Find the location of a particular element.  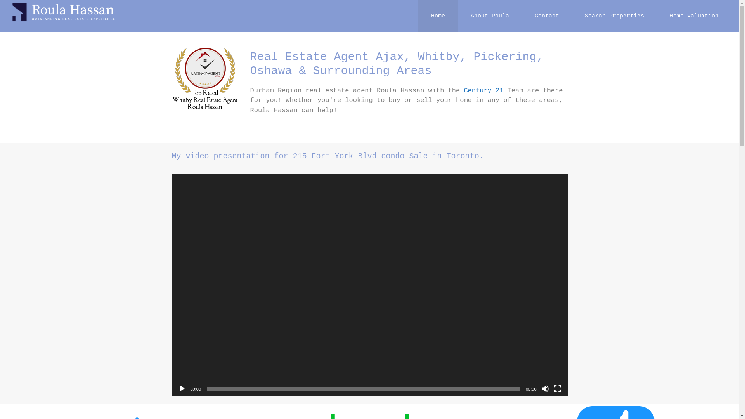

Home Valuation is located at coordinates (694, 16).